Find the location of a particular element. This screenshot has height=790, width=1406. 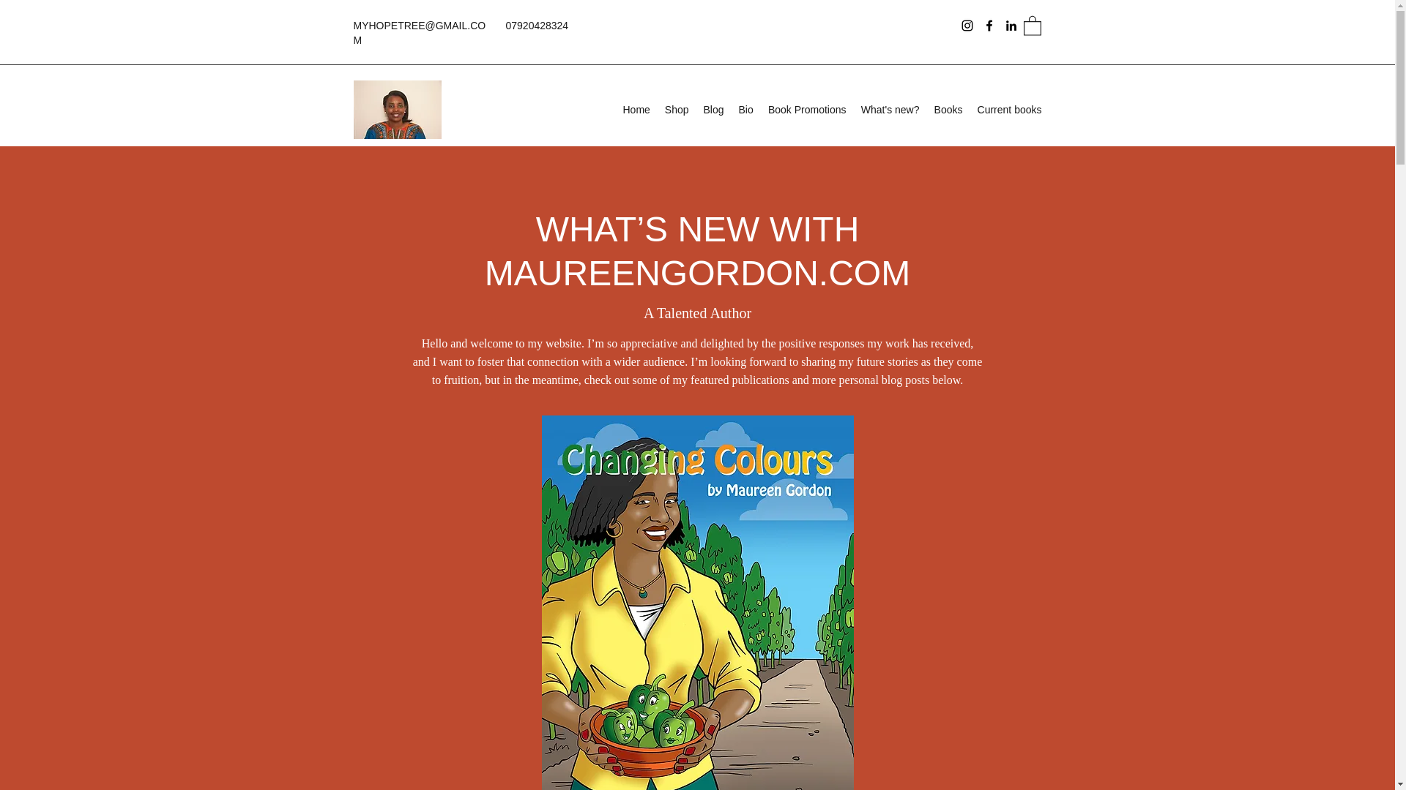

Bio is located at coordinates (745, 110).